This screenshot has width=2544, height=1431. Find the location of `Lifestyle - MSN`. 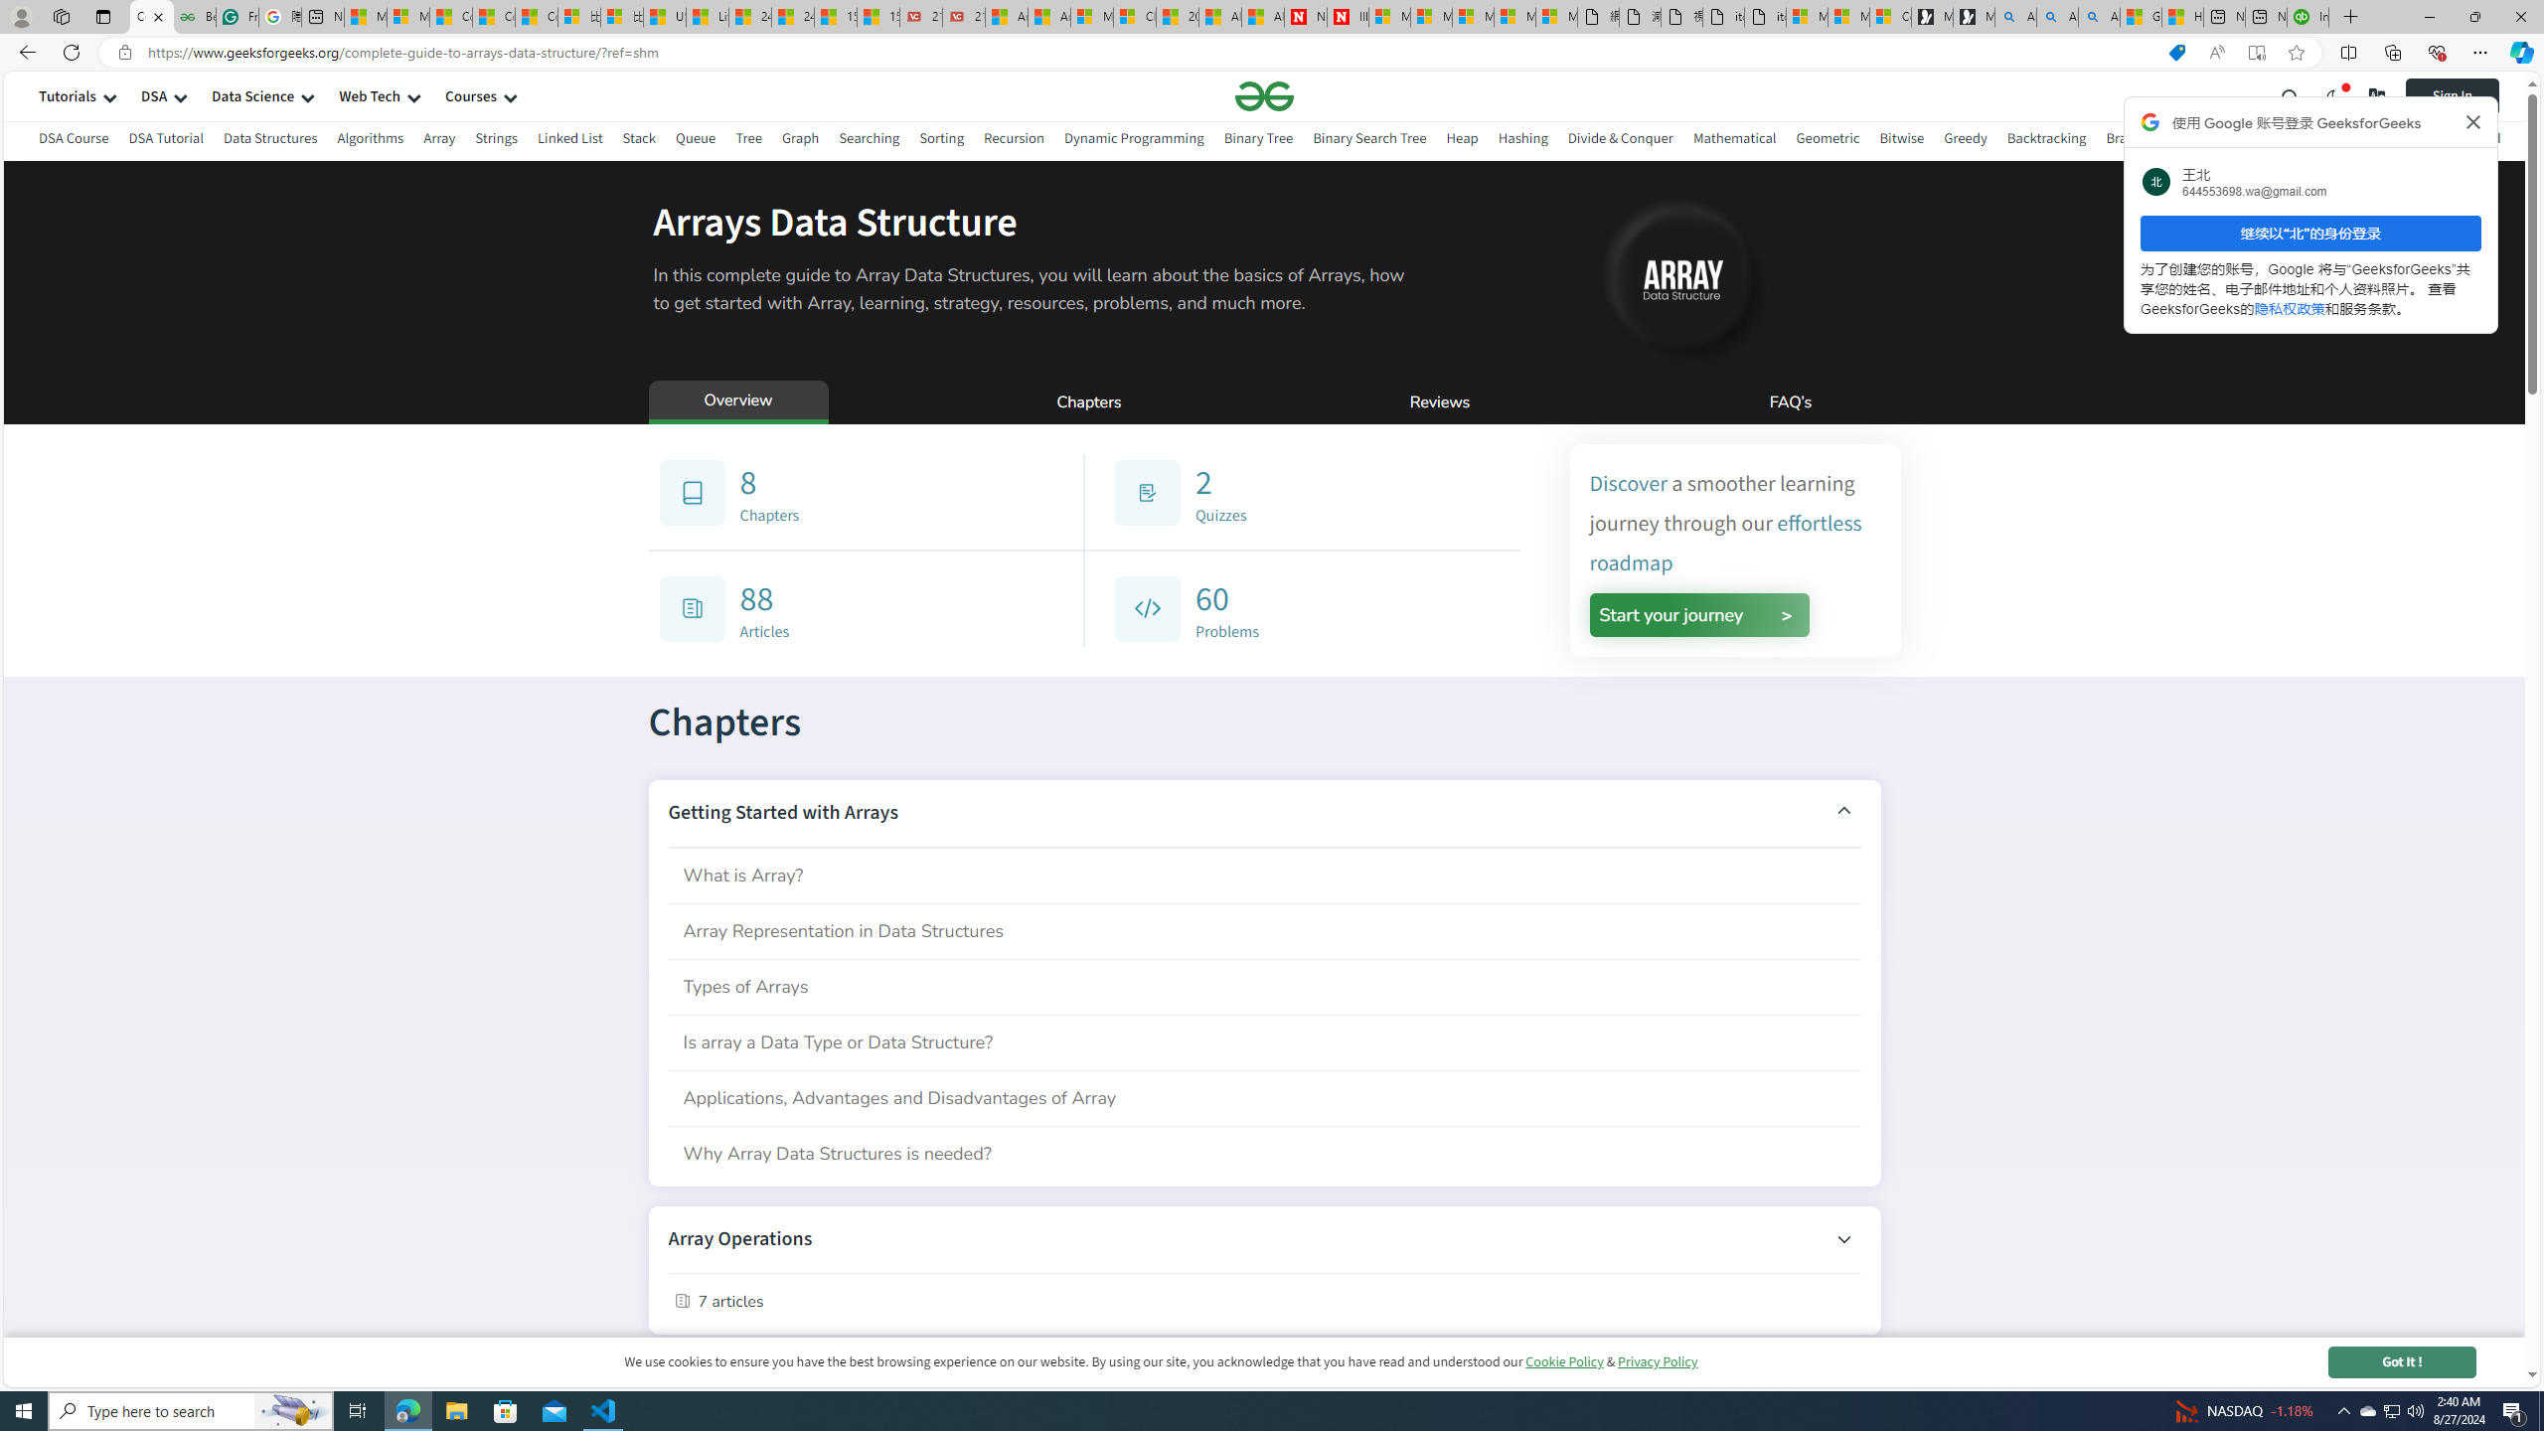

Lifestyle - MSN is located at coordinates (707, 17).